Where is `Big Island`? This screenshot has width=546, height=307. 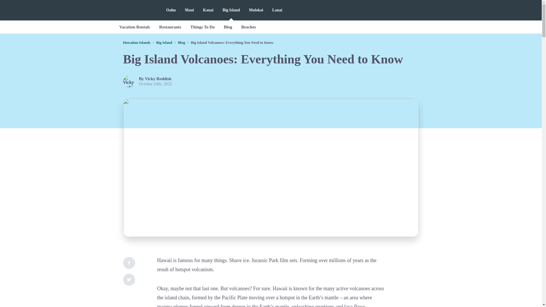
Big Island is located at coordinates (164, 42).